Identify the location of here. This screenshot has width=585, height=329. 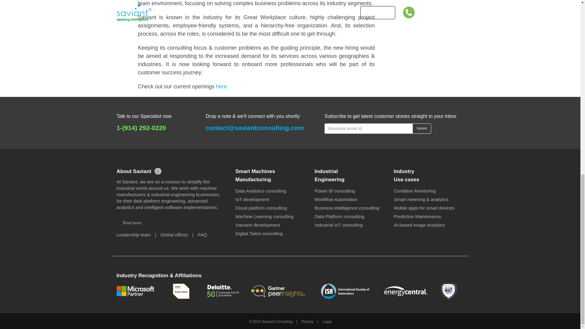
(221, 87).